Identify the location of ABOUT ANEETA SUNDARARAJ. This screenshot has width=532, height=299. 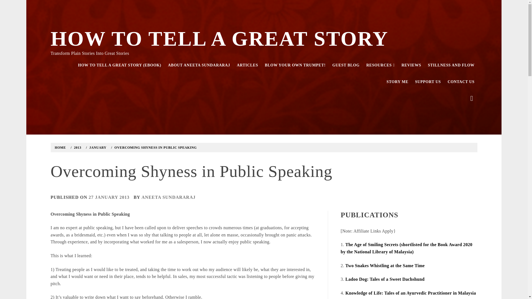
(199, 65).